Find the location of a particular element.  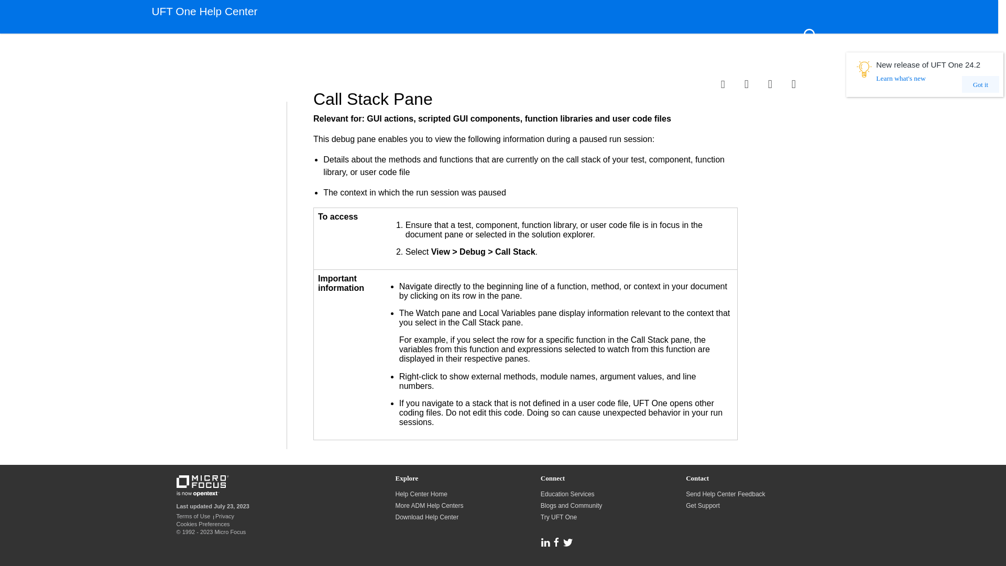

Remove all search highlights is located at coordinates (780, 84).